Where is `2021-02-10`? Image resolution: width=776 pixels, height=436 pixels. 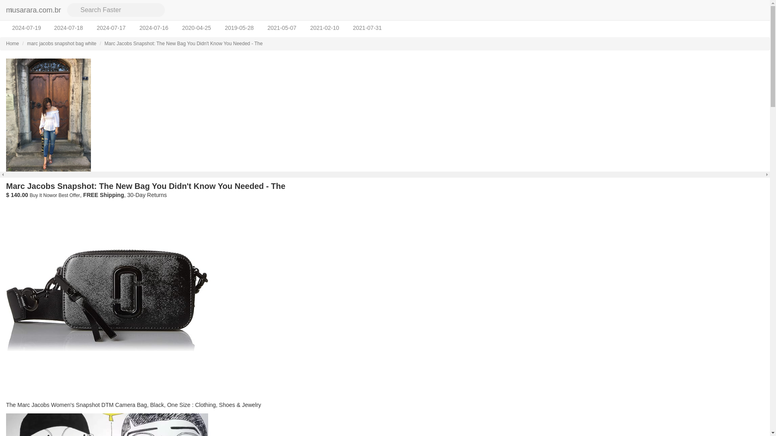
2021-02-10 is located at coordinates (325, 28).